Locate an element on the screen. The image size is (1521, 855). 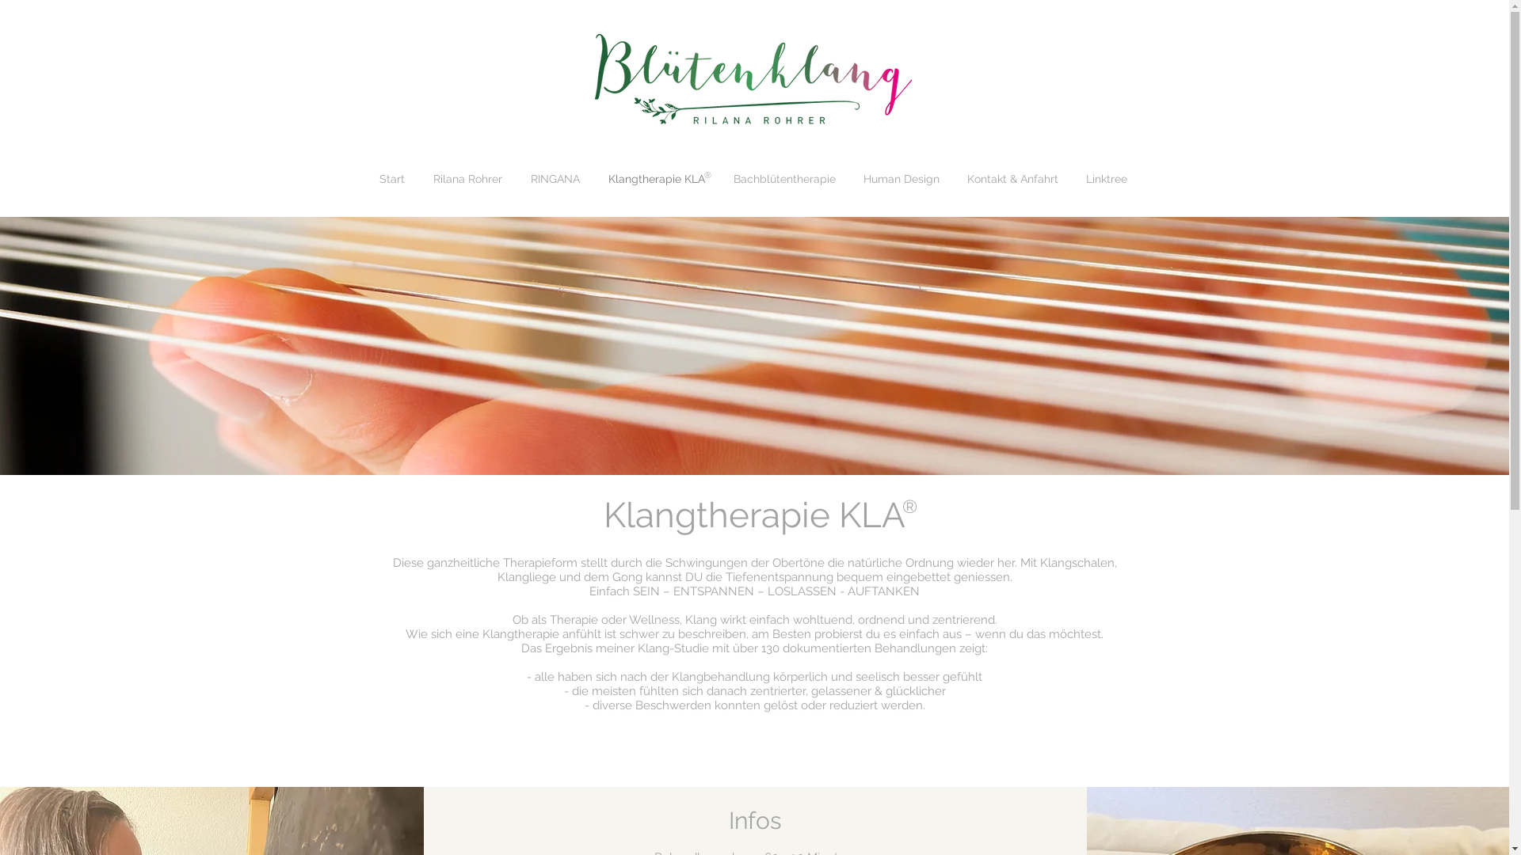
Kontakt & Anfahrt is located at coordinates (1013, 179).